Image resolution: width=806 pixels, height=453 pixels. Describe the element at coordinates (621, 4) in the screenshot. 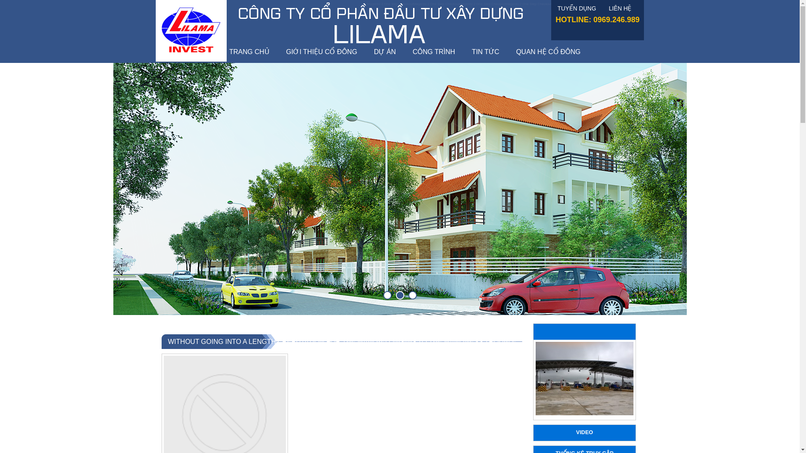

I see `Magento 2 One Step Checkout` at that location.